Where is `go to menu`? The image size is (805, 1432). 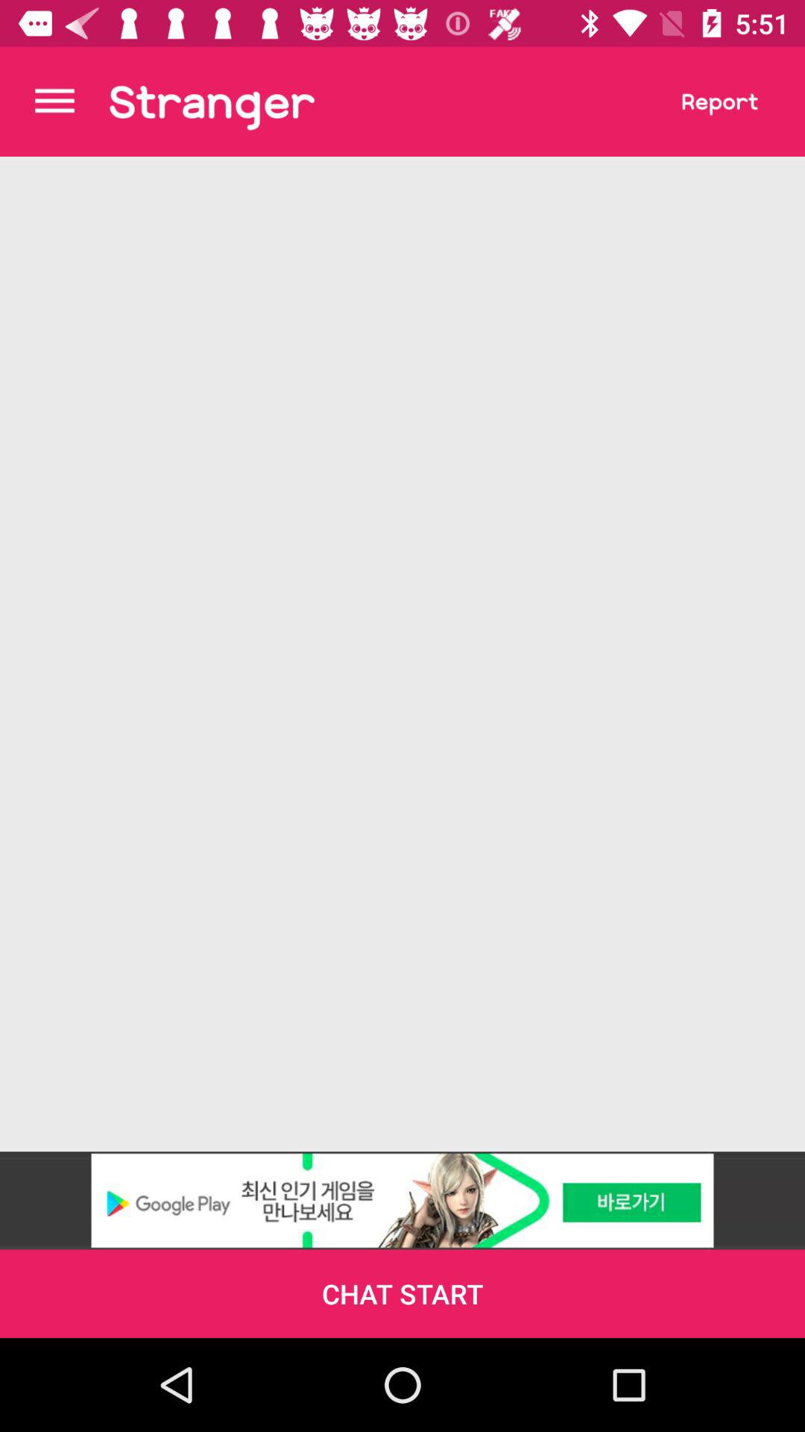 go to menu is located at coordinates (55, 101).